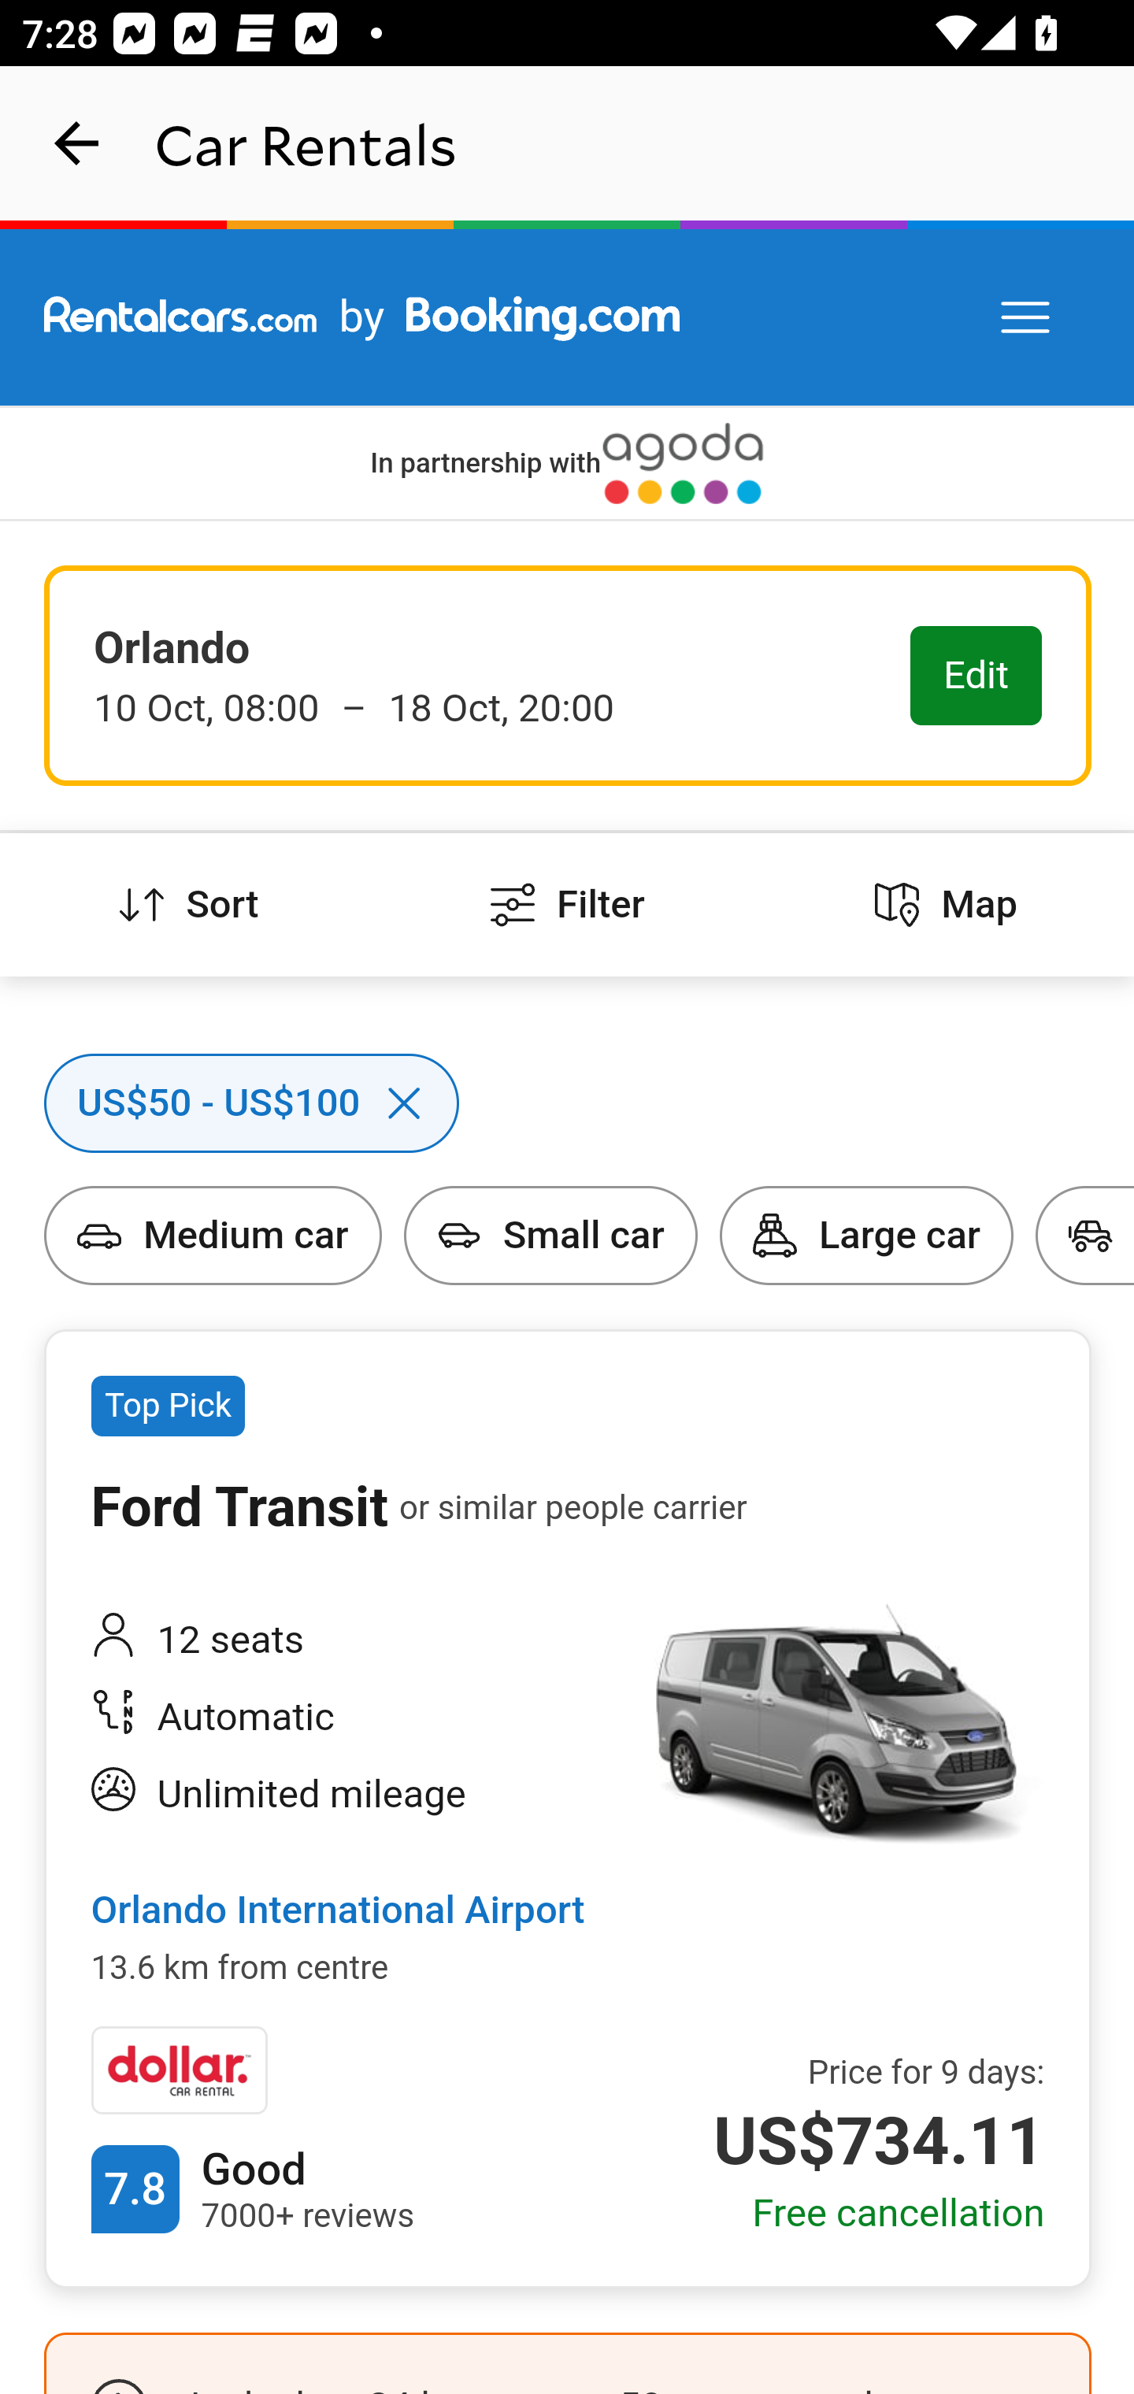 The height and width of the screenshot is (2394, 1134). I want to click on Unlimited mileage, so click(345, 1794).